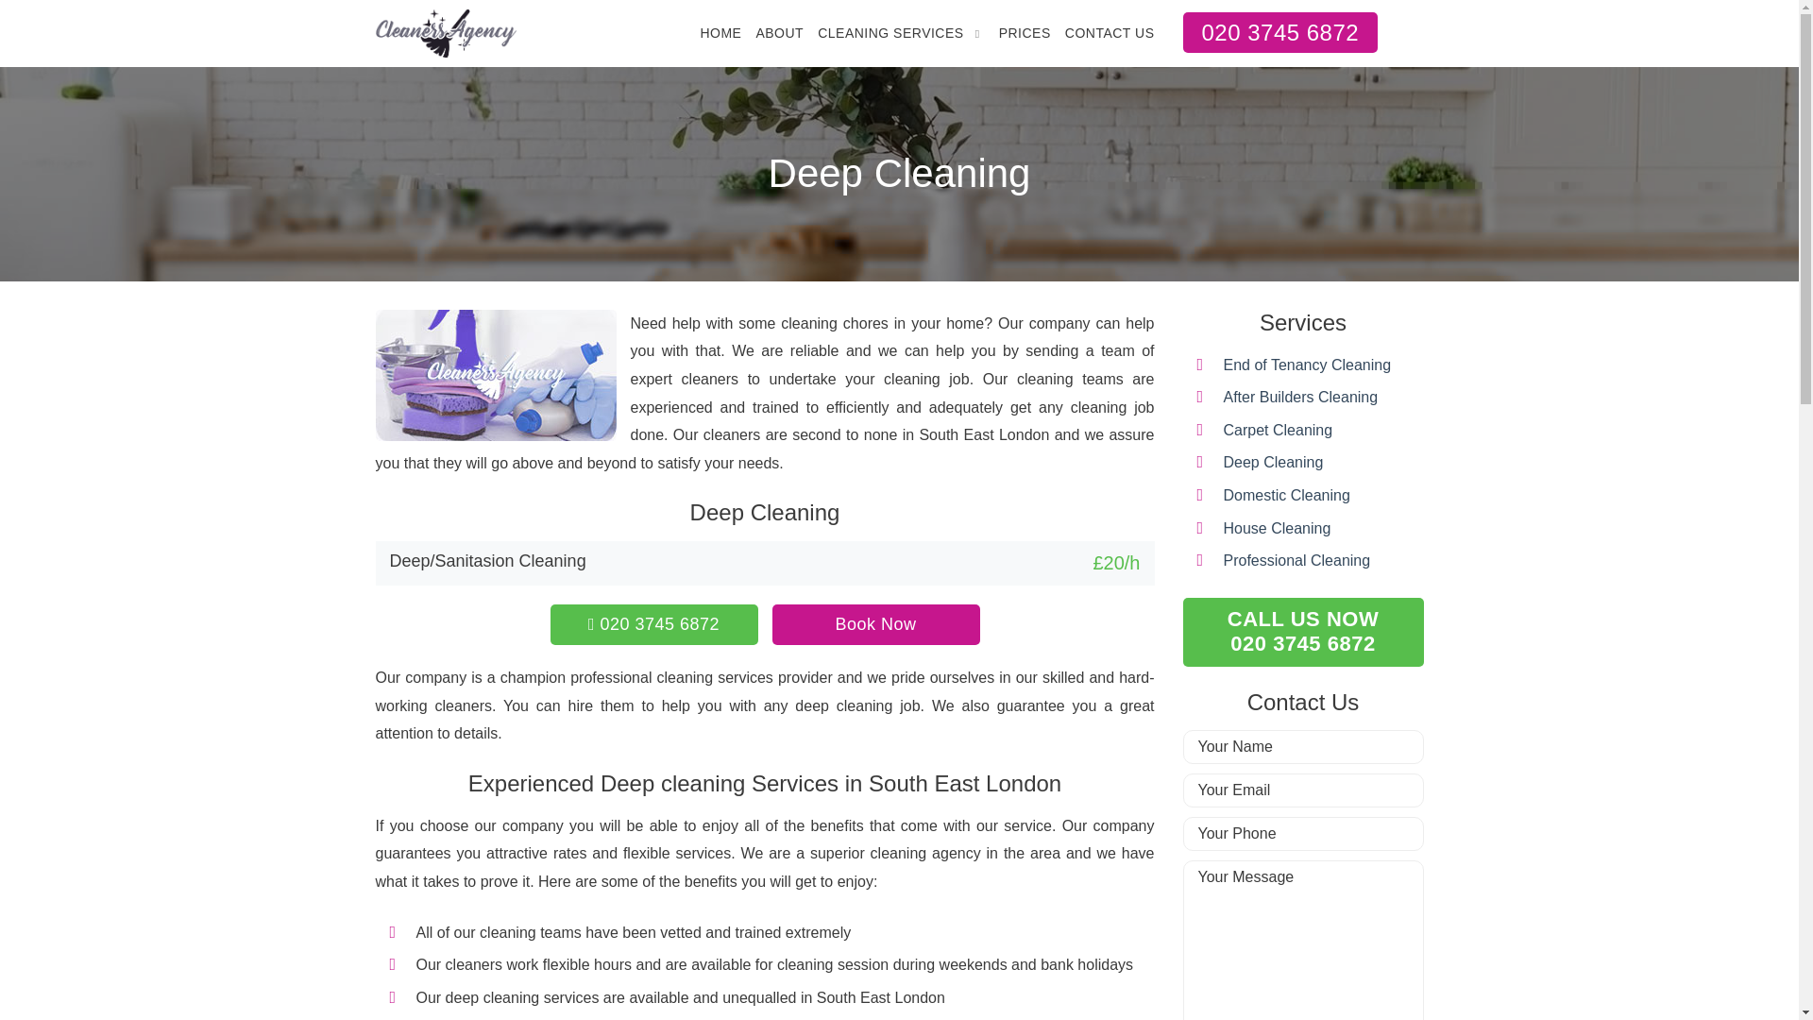  I want to click on Book Now, so click(876, 624).